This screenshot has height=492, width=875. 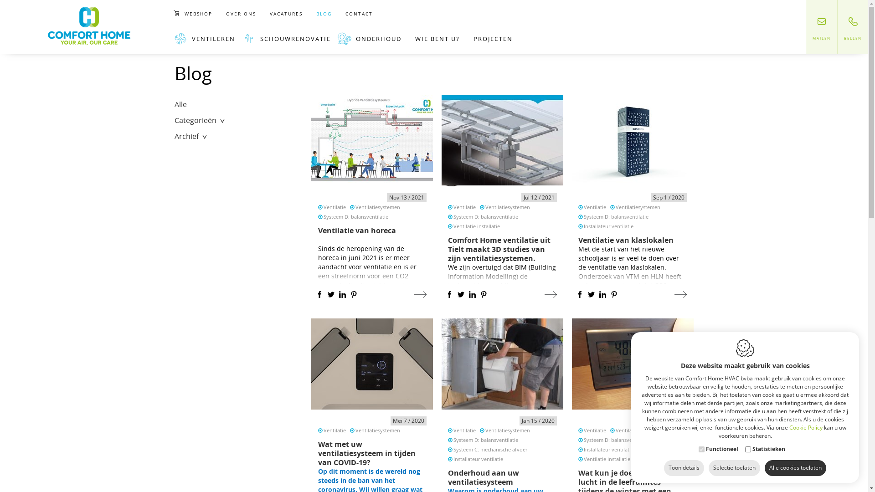 What do you see at coordinates (208, 39) in the screenshot?
I see `VENTILEREN` at bounding box center [208, 39].